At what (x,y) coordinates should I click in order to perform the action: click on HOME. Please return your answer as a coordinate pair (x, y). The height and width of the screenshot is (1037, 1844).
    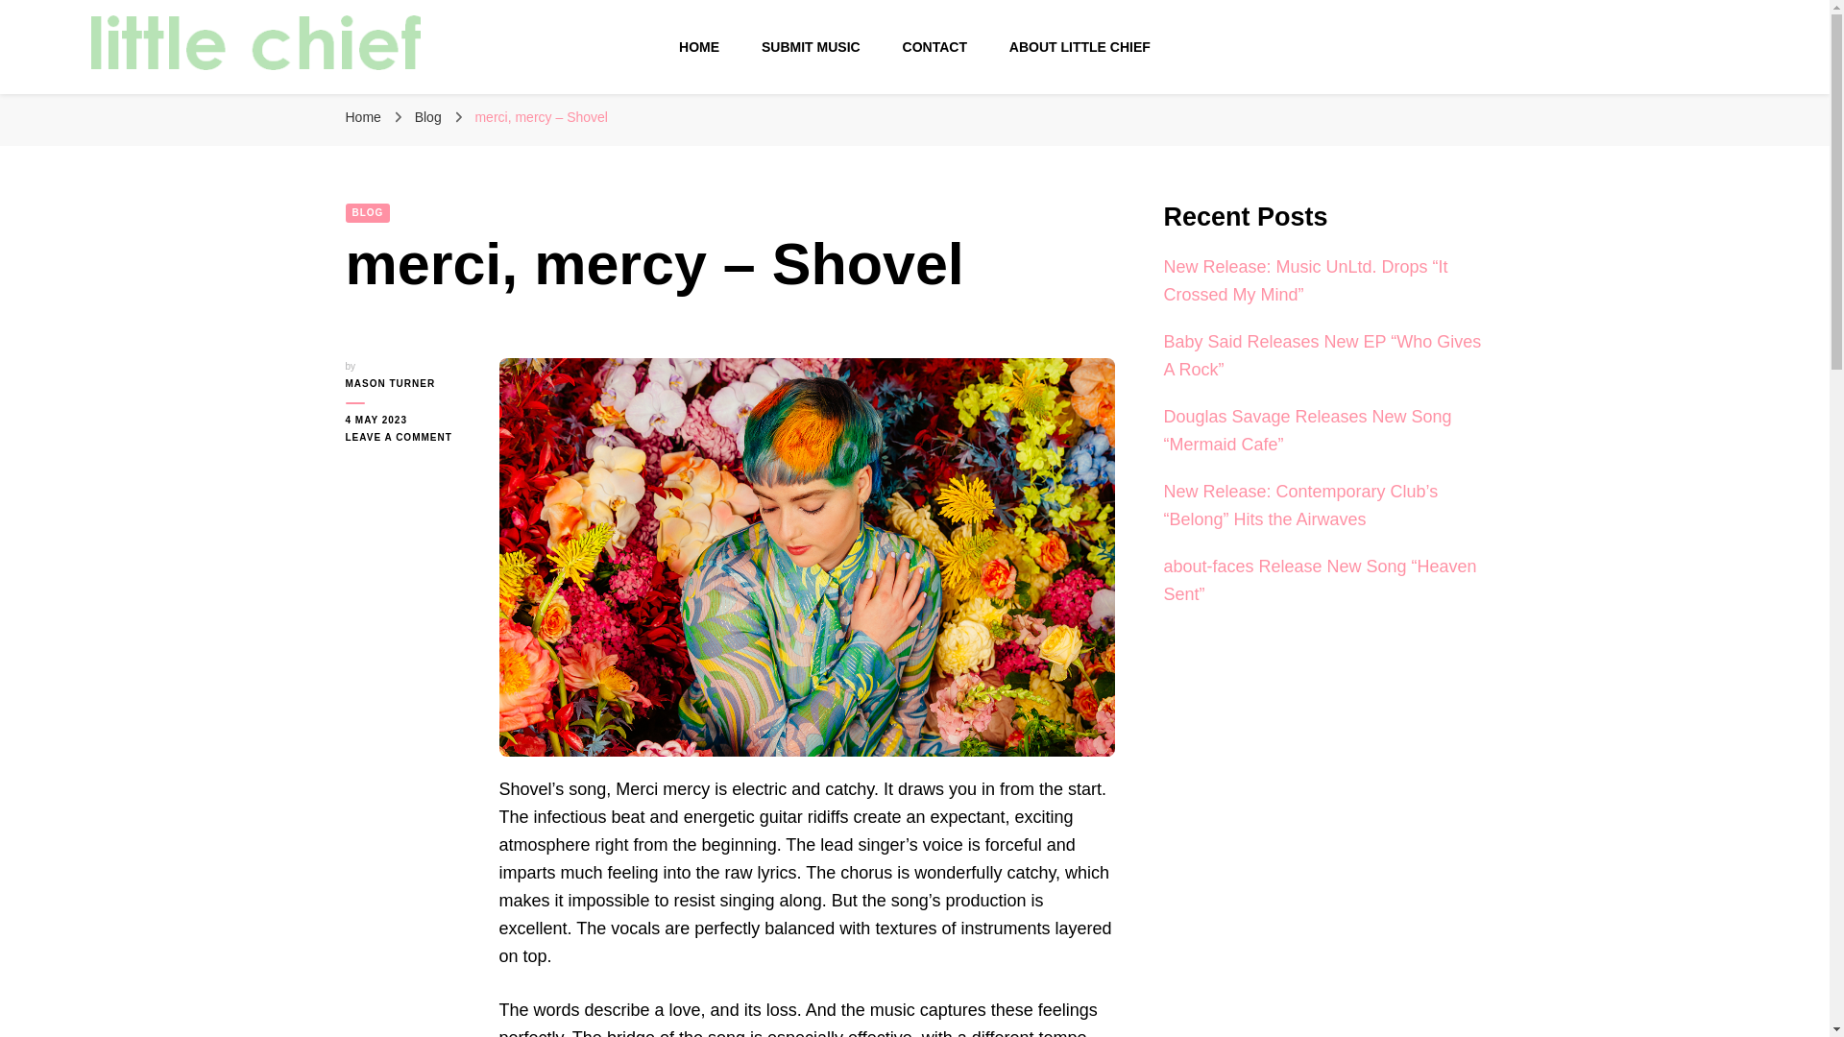
    Looking at the image, I should click on (698, 47).